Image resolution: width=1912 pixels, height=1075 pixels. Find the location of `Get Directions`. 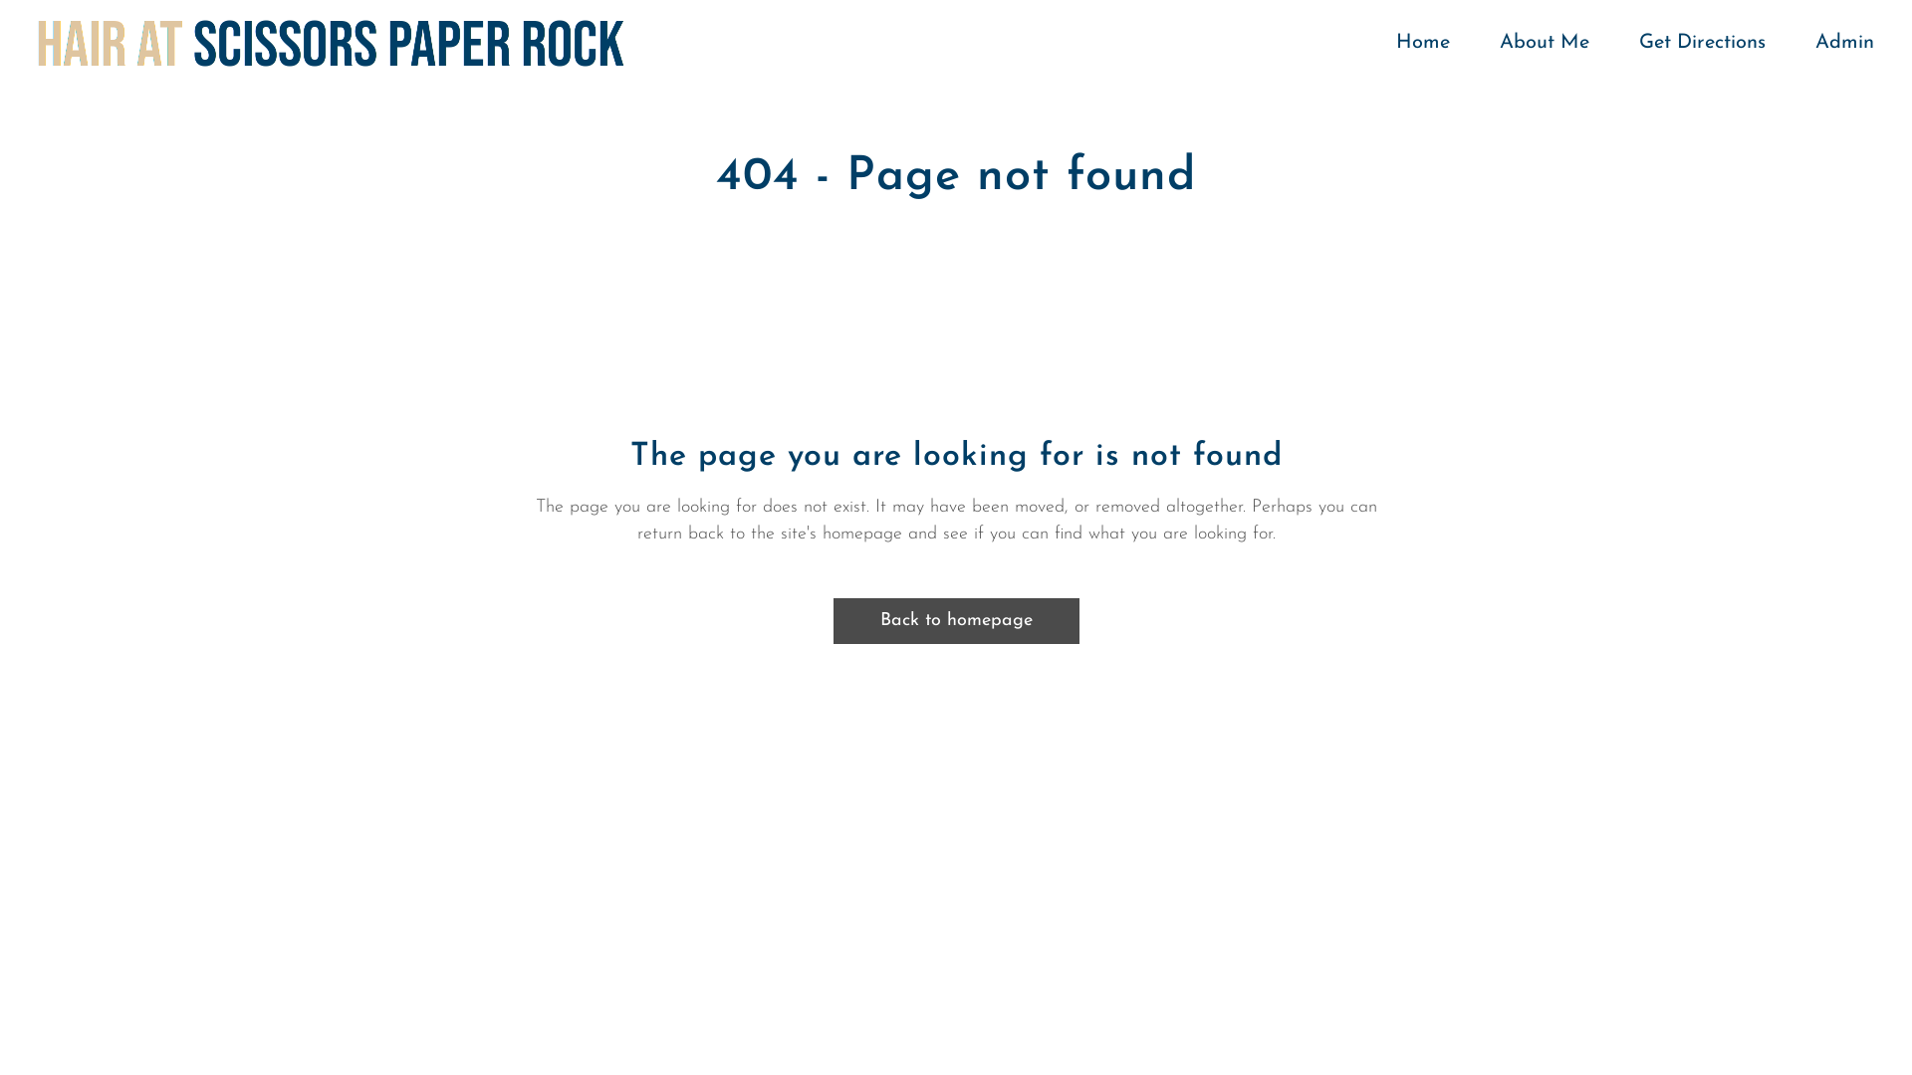

Get Directions is located at coordinates (1703, 43).